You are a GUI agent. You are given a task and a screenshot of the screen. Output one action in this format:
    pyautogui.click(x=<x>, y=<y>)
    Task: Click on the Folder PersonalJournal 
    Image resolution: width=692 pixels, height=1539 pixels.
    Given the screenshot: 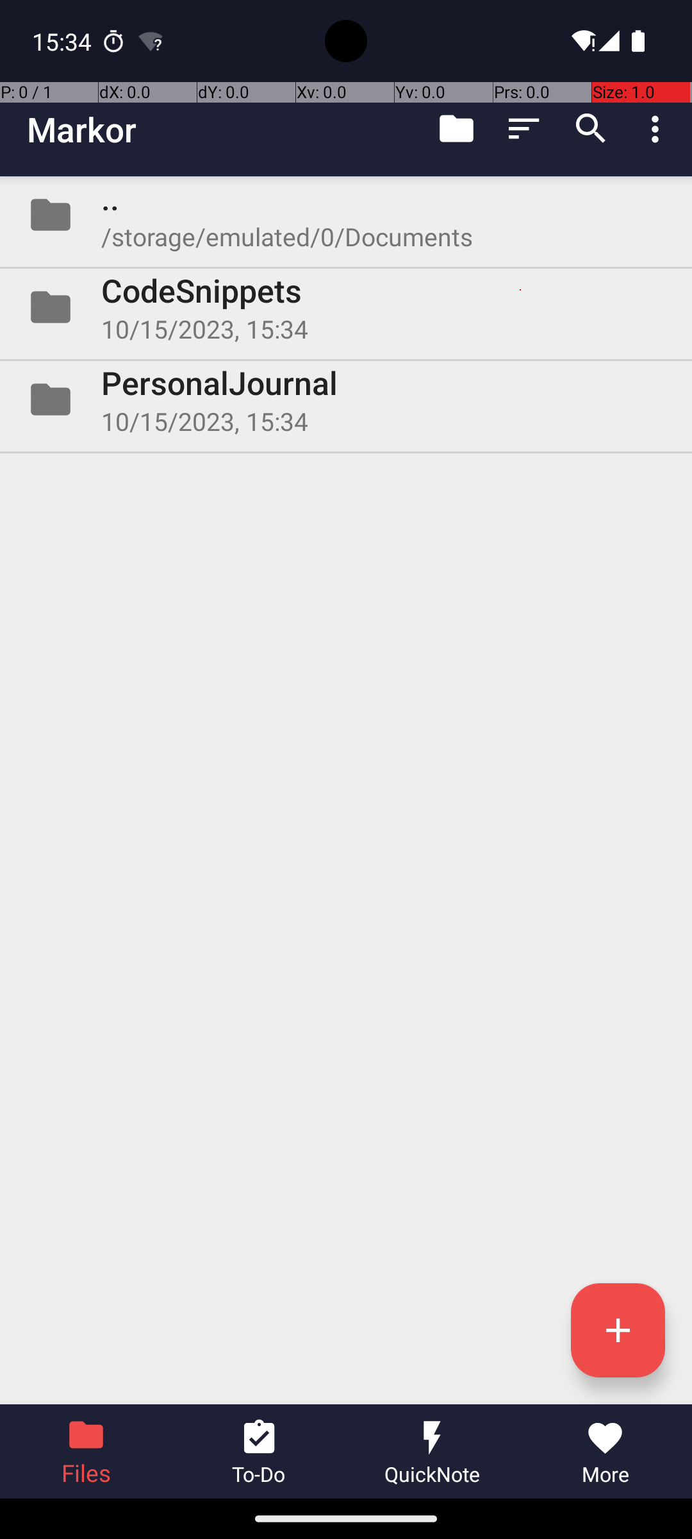 What is the action you would take?
    pyautogui.click(x=346, y=399)
    